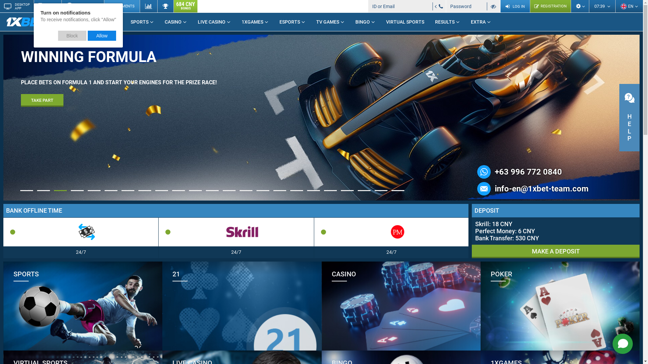 The height and width of the screenshot is (364, 648). I want to click on EXTRA, so click(481, 22).